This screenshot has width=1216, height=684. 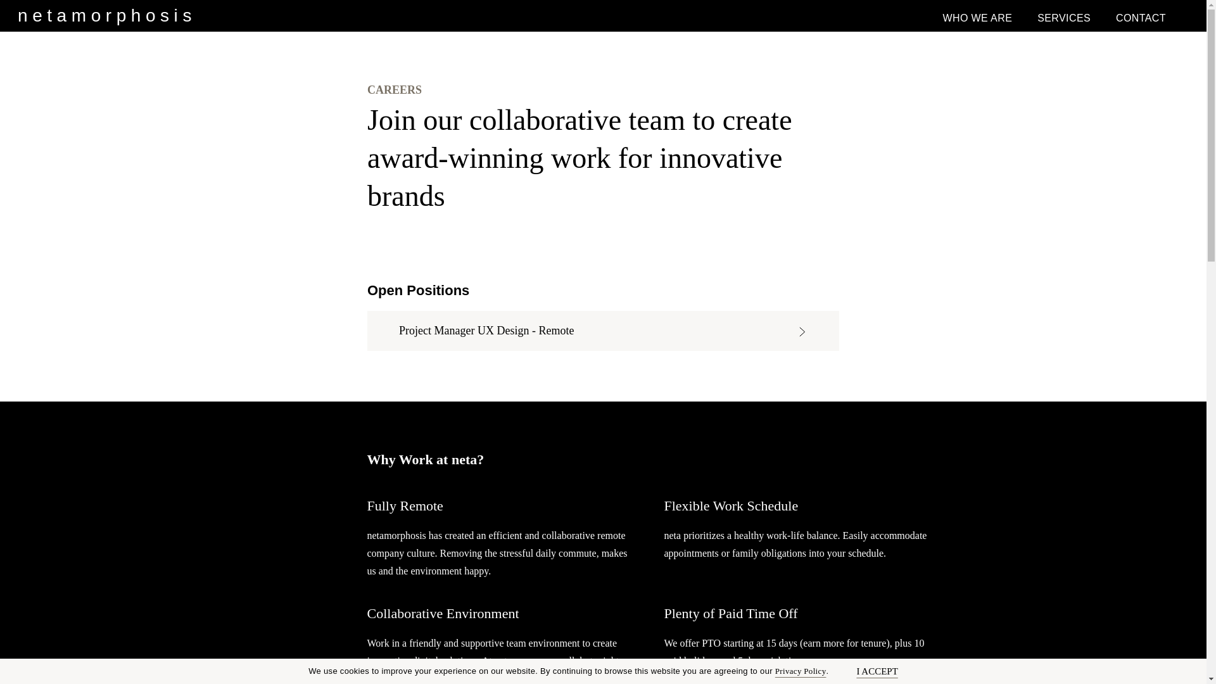 I want to click on Privacy Policy, so click(x=801, y=671).